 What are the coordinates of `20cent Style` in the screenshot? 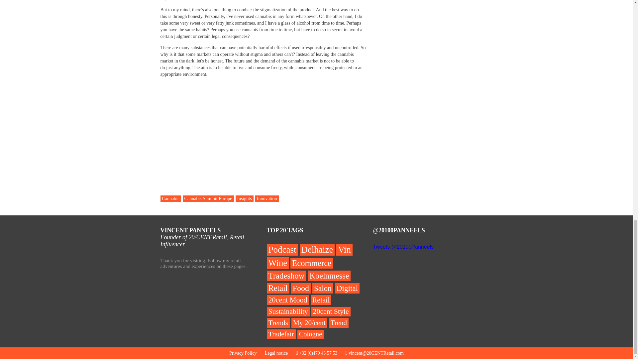 It's located at (331, 311).